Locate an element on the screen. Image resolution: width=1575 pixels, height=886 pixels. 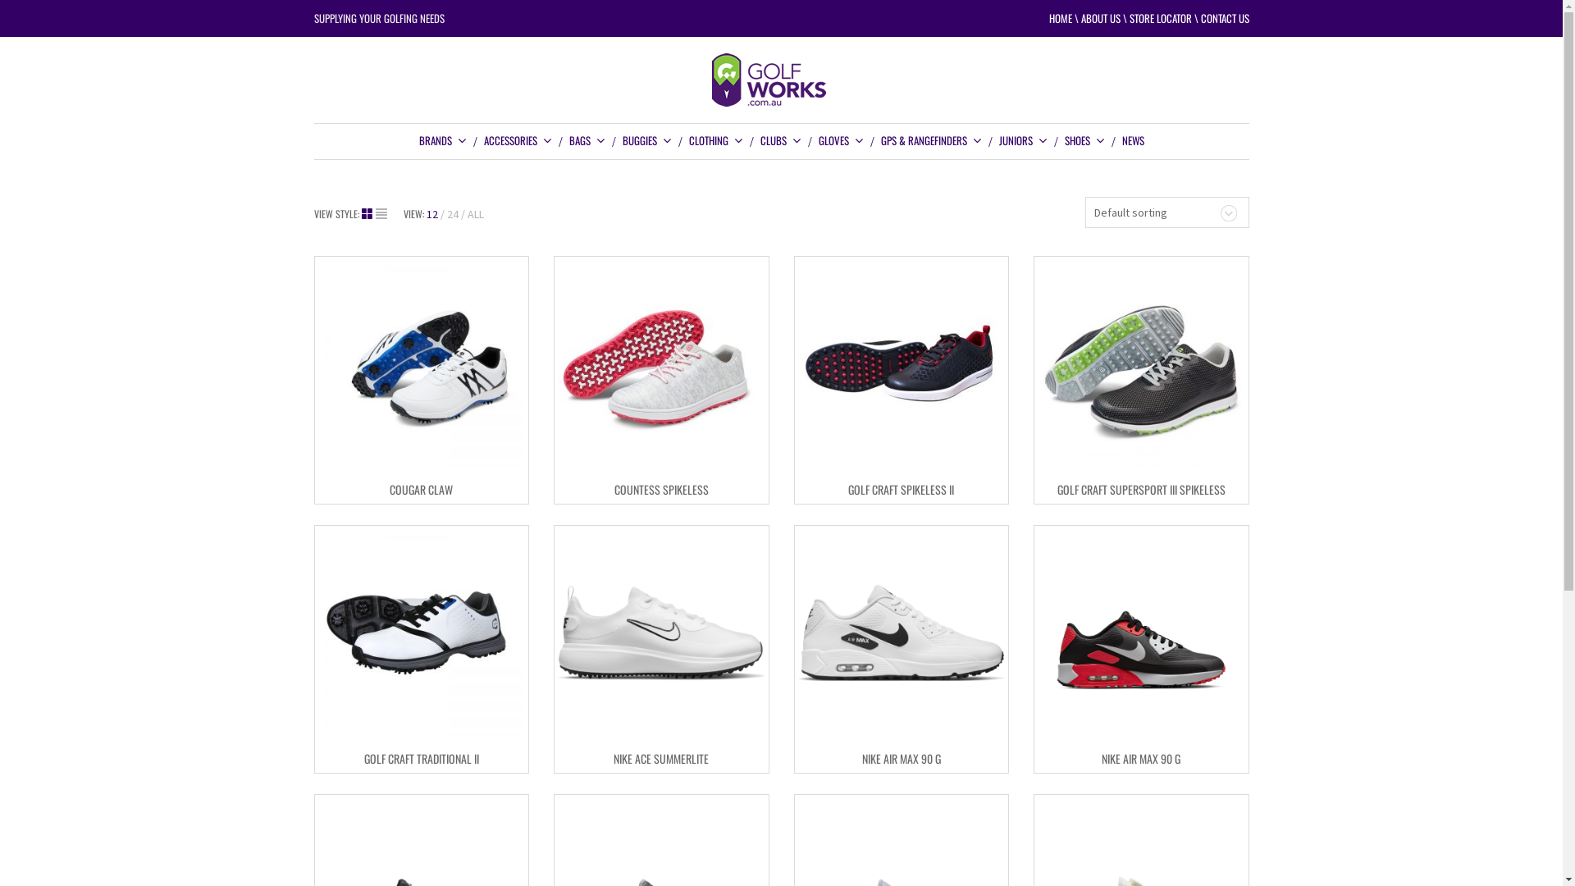
NIKE AIR MAX 90 G is located at coordinates (902, 758).